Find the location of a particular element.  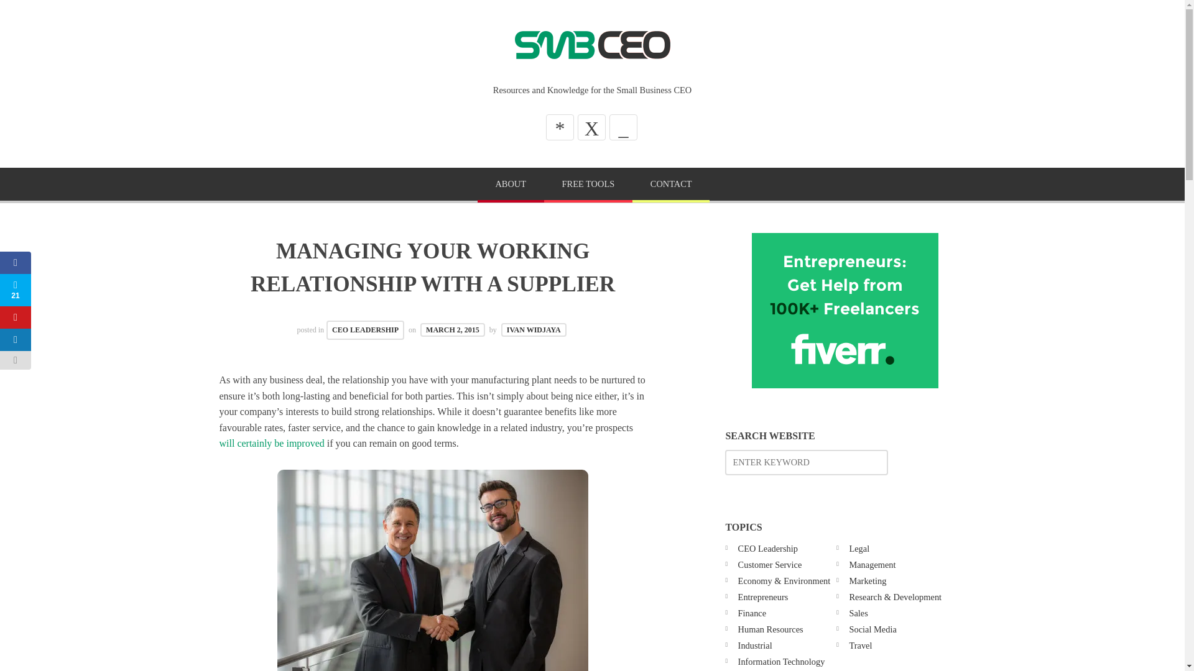

MARCH 2, 2015 is located at coordinates (452, 329).